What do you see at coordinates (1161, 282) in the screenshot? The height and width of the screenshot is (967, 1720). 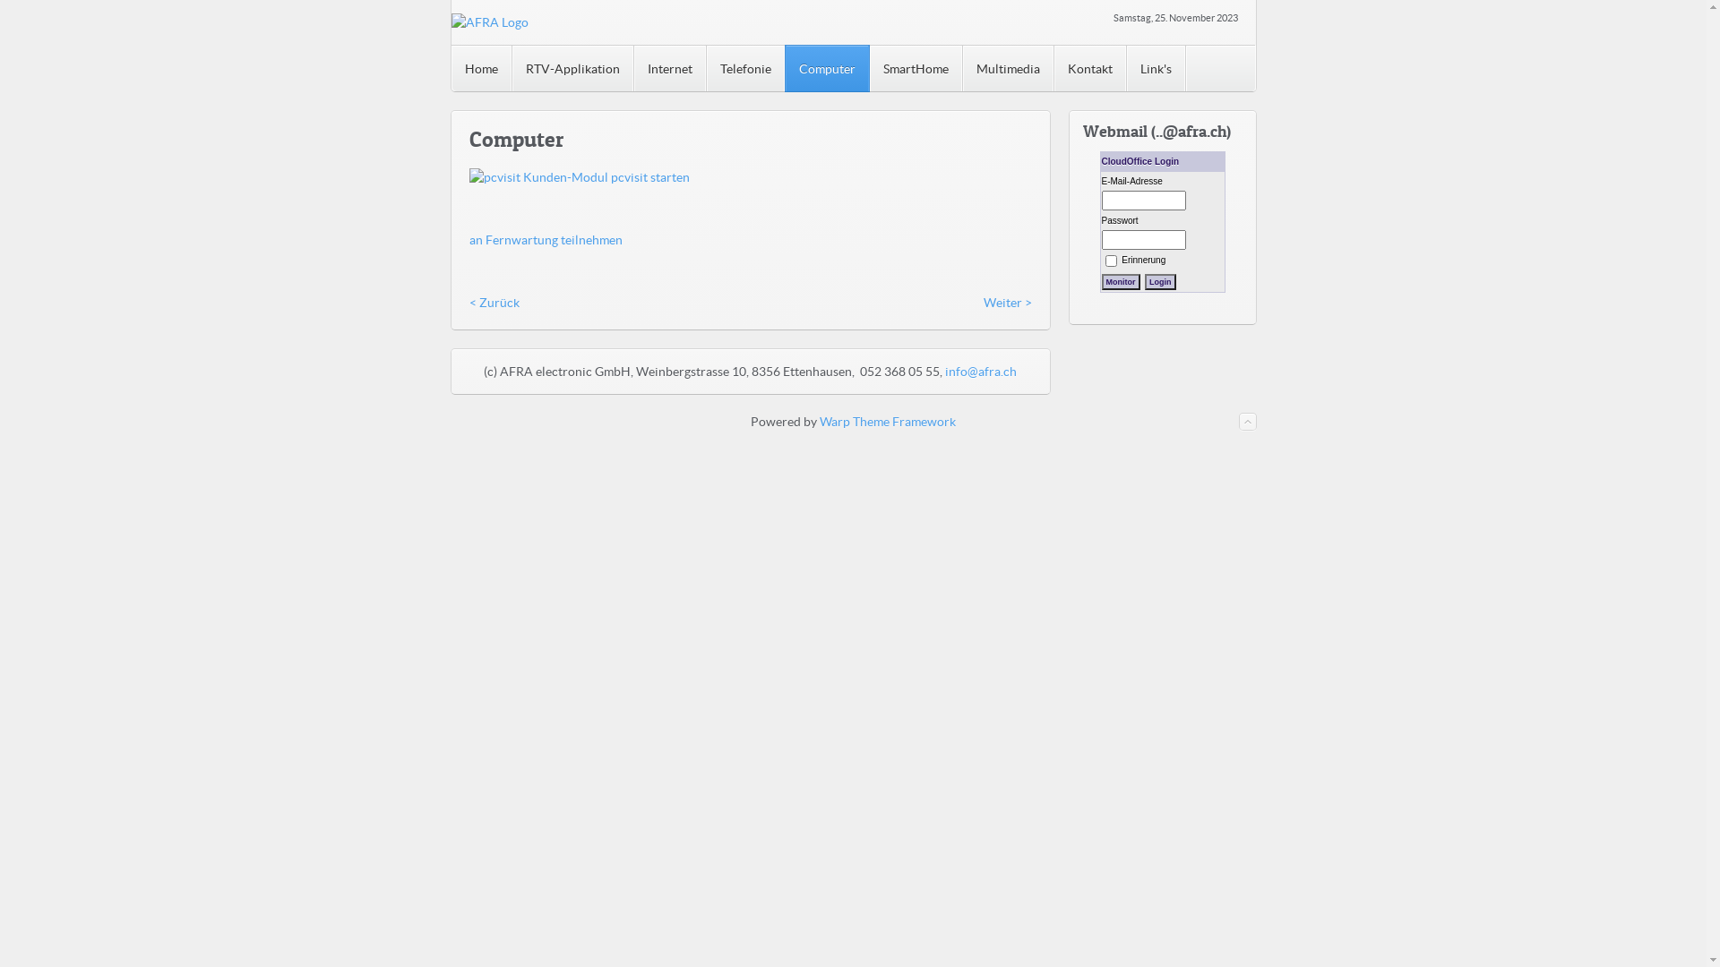 I see `Login` at bounding box center [1161, 282].